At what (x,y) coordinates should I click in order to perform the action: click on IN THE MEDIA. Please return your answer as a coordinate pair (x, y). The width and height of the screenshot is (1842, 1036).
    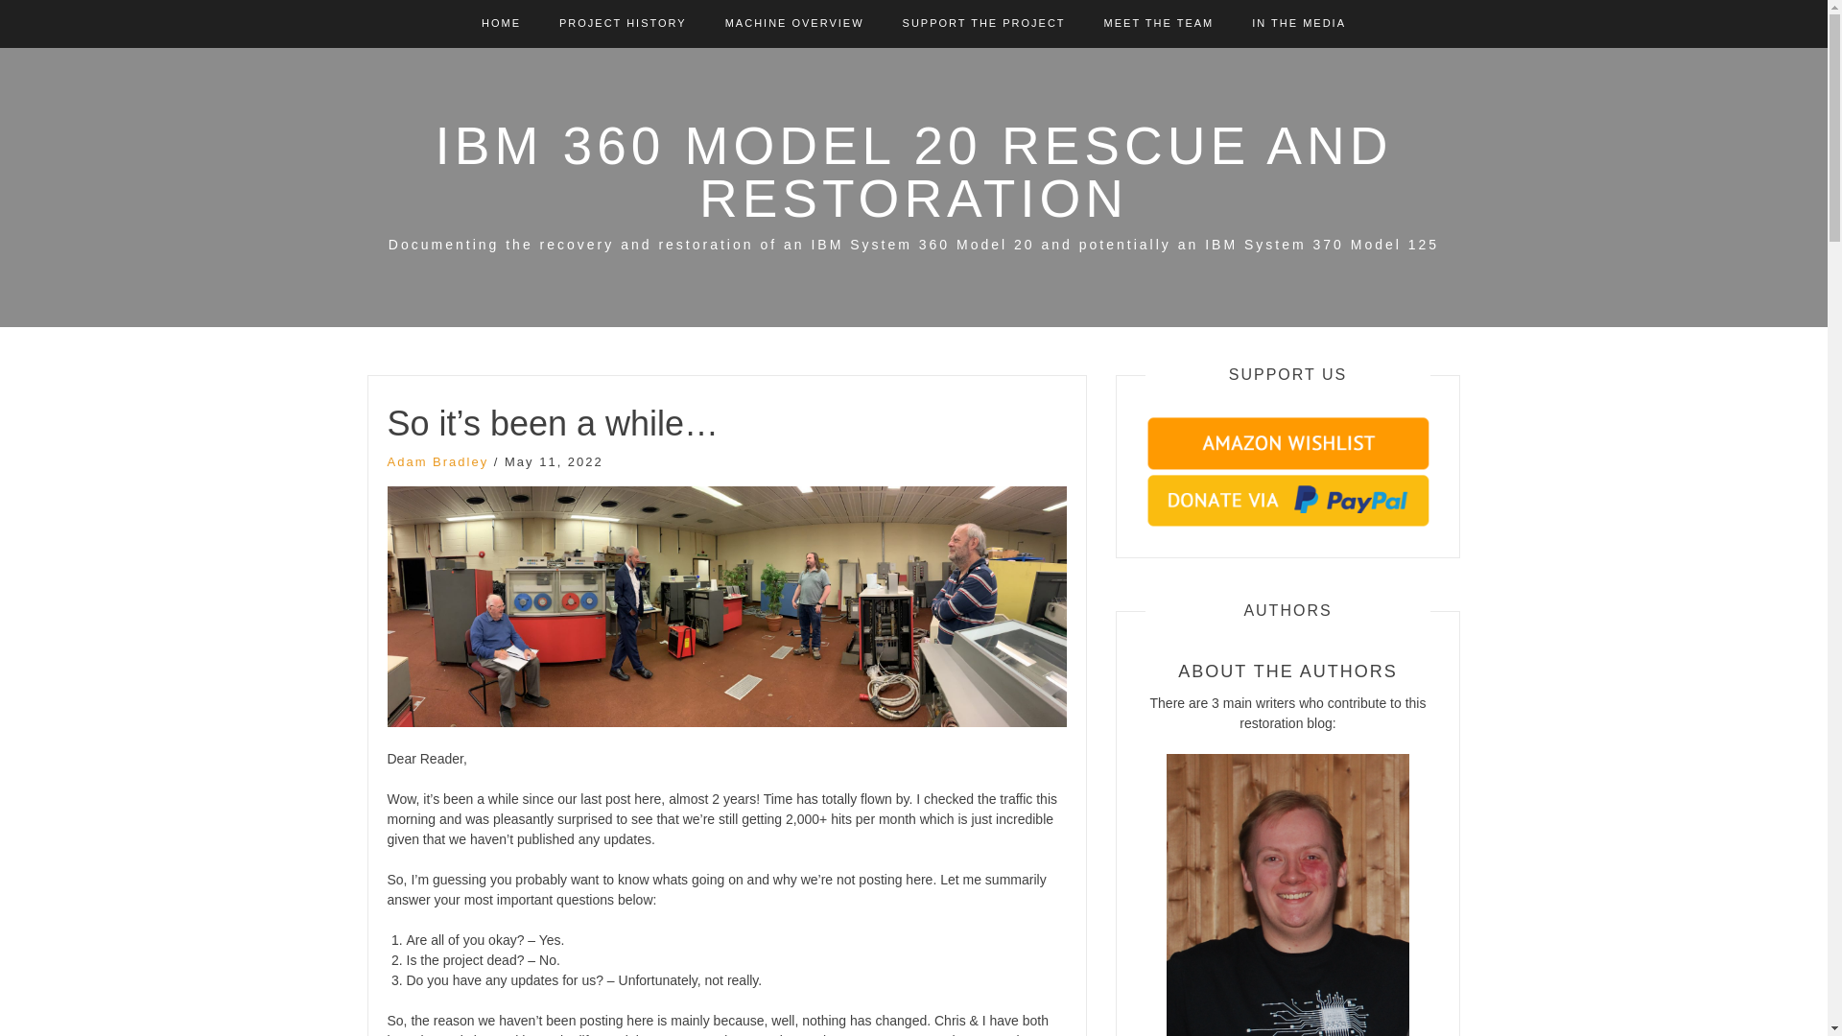
    Looking at the image, I should click on (1299, 23).